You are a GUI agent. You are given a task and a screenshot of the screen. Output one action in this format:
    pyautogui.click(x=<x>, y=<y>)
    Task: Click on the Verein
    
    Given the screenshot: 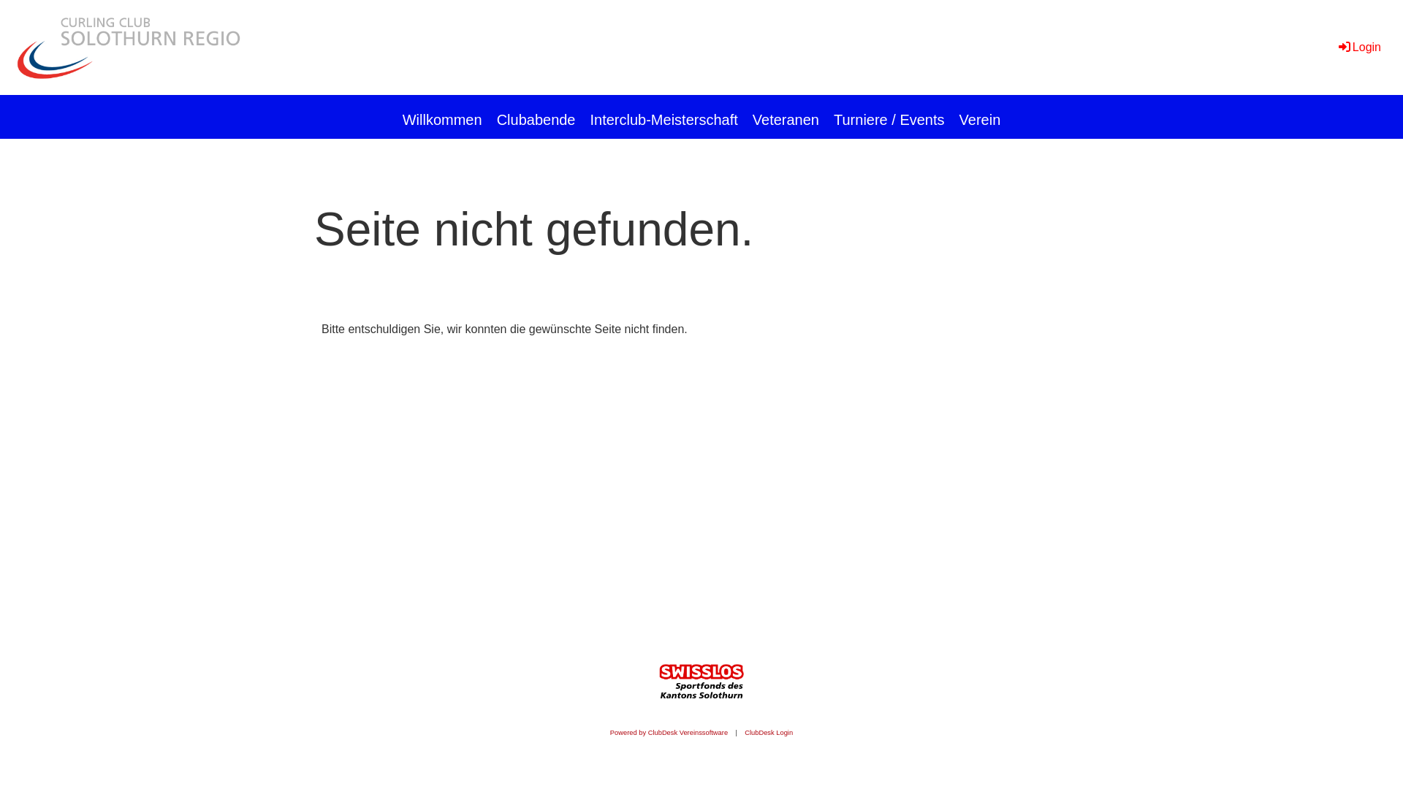 What is the action you would take?
    pyautogui.click(x=981, y=117)
    